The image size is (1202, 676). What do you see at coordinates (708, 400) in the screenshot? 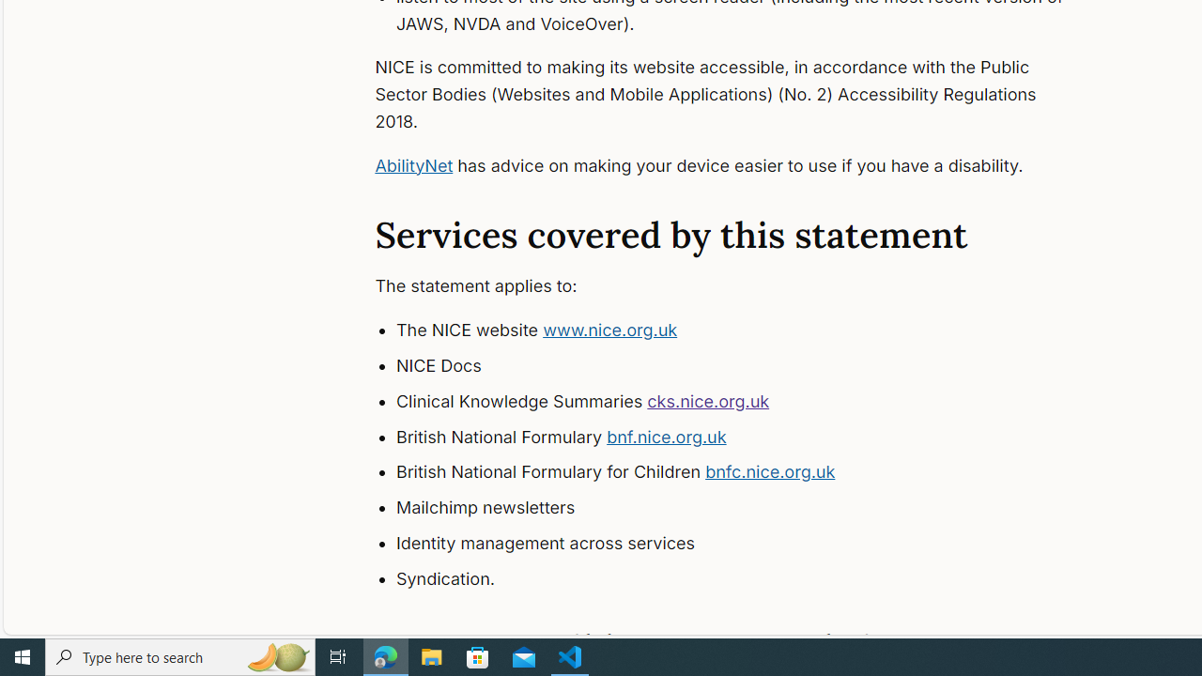
I see `cks.nice.org.uk` at bounding box center [708, 400].